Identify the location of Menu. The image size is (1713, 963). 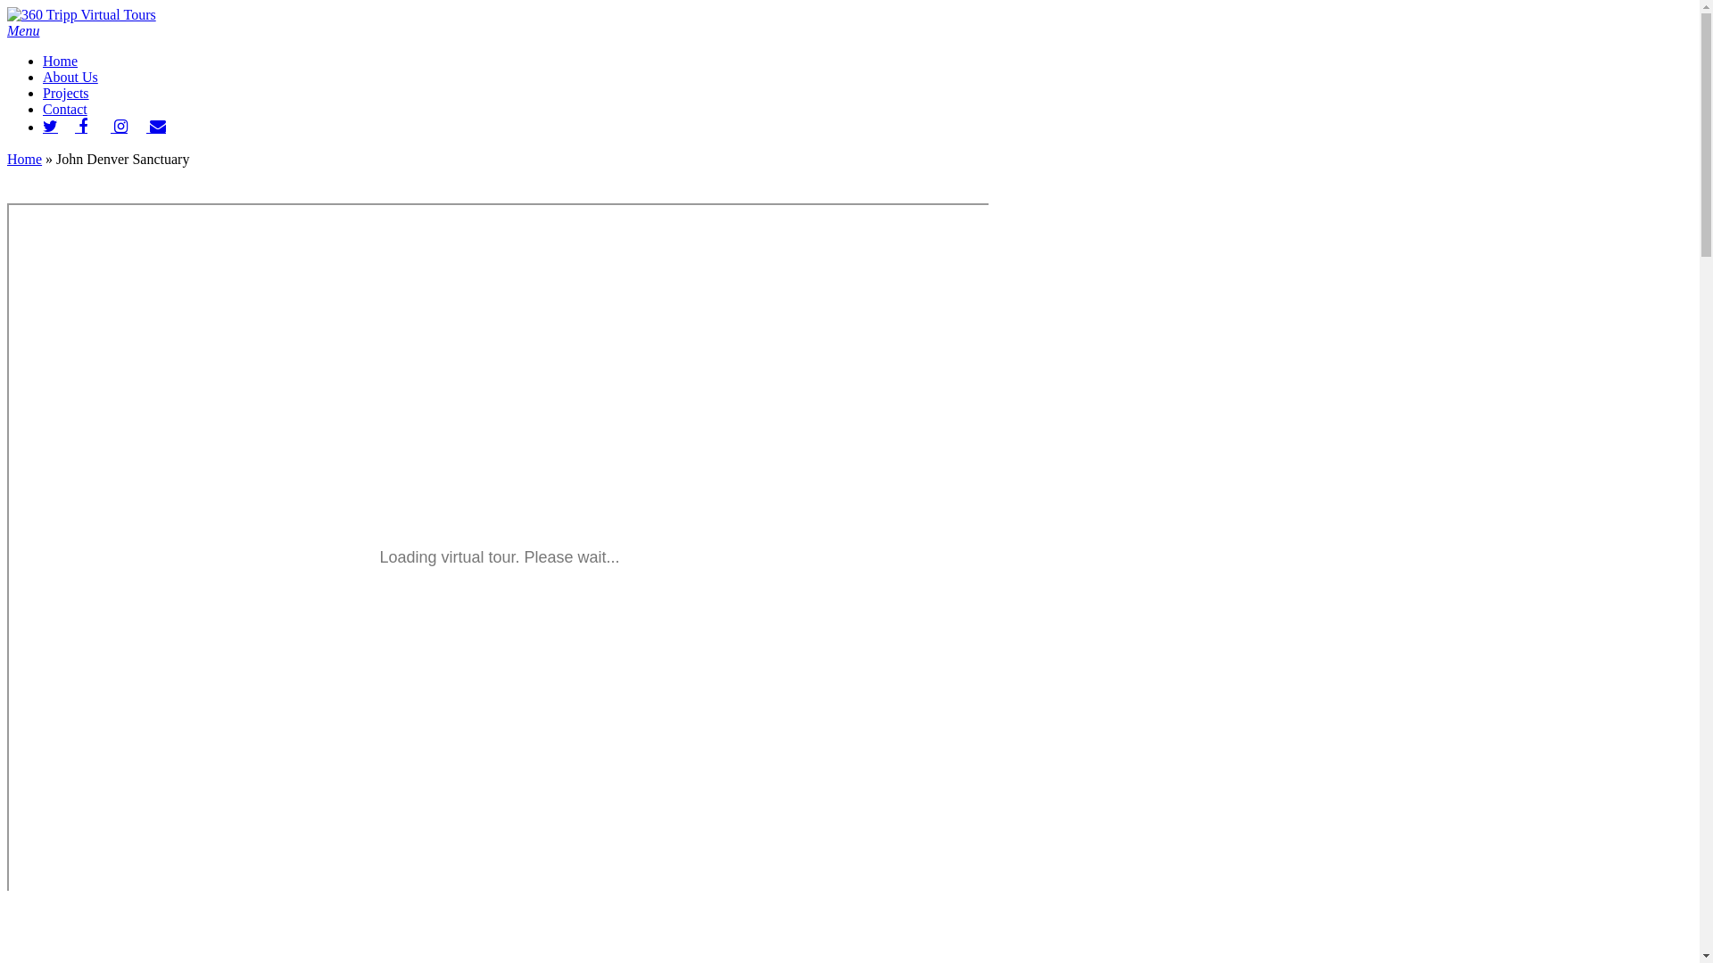
(23, 30).